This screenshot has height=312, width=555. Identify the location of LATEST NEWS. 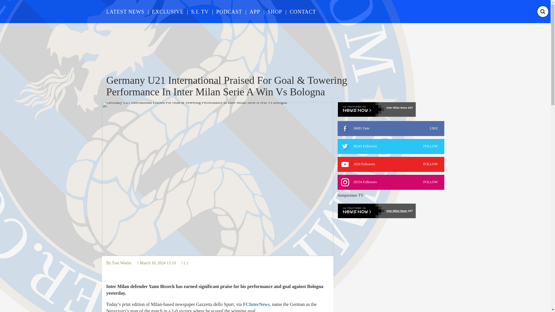
(199, 12).